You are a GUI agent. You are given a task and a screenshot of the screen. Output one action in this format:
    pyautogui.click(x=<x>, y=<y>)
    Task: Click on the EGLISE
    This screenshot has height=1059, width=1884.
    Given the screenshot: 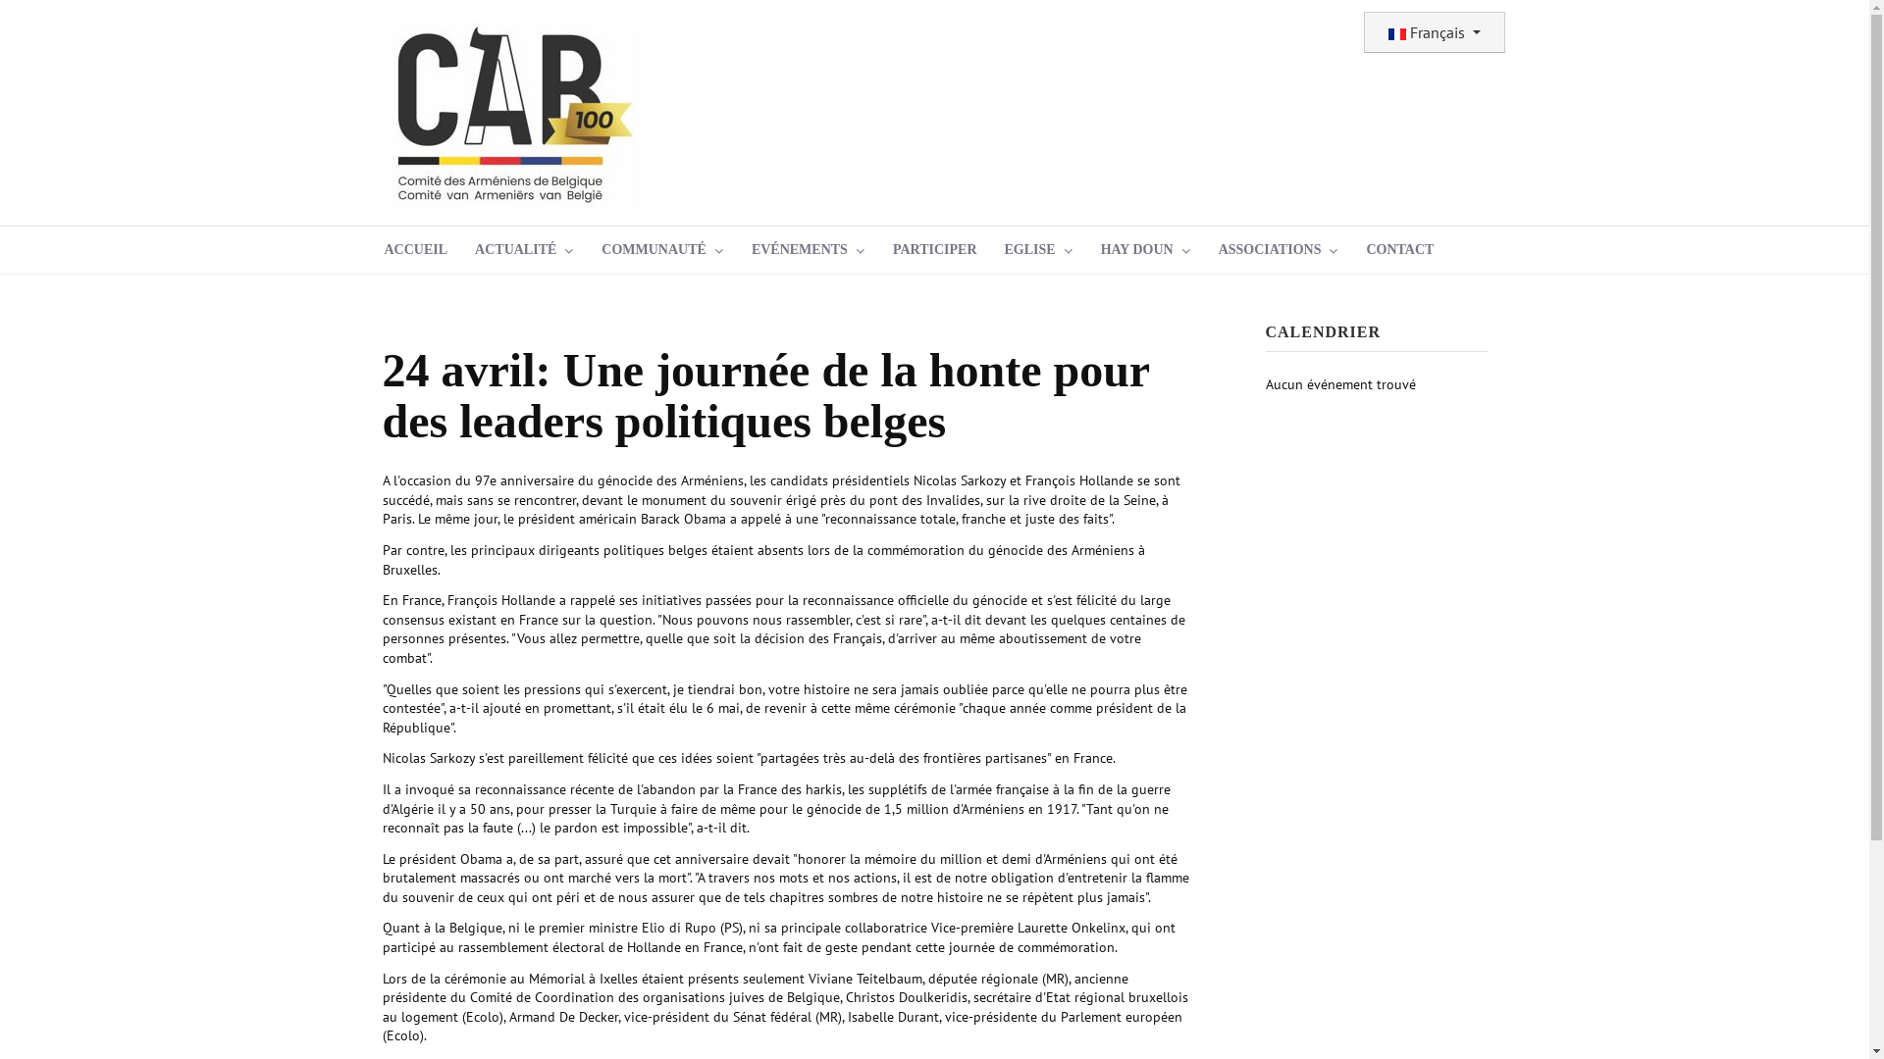 What is the action you would take?
    pyautogui.click(x=1039, y=250)
    